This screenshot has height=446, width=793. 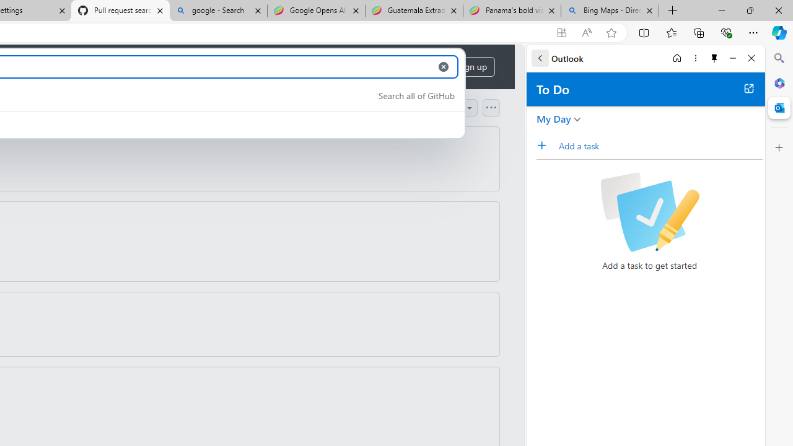 What do you see at coordinates (546, 146) in the screenshot?
I see `Add a task` at bounding box center [546, 146].